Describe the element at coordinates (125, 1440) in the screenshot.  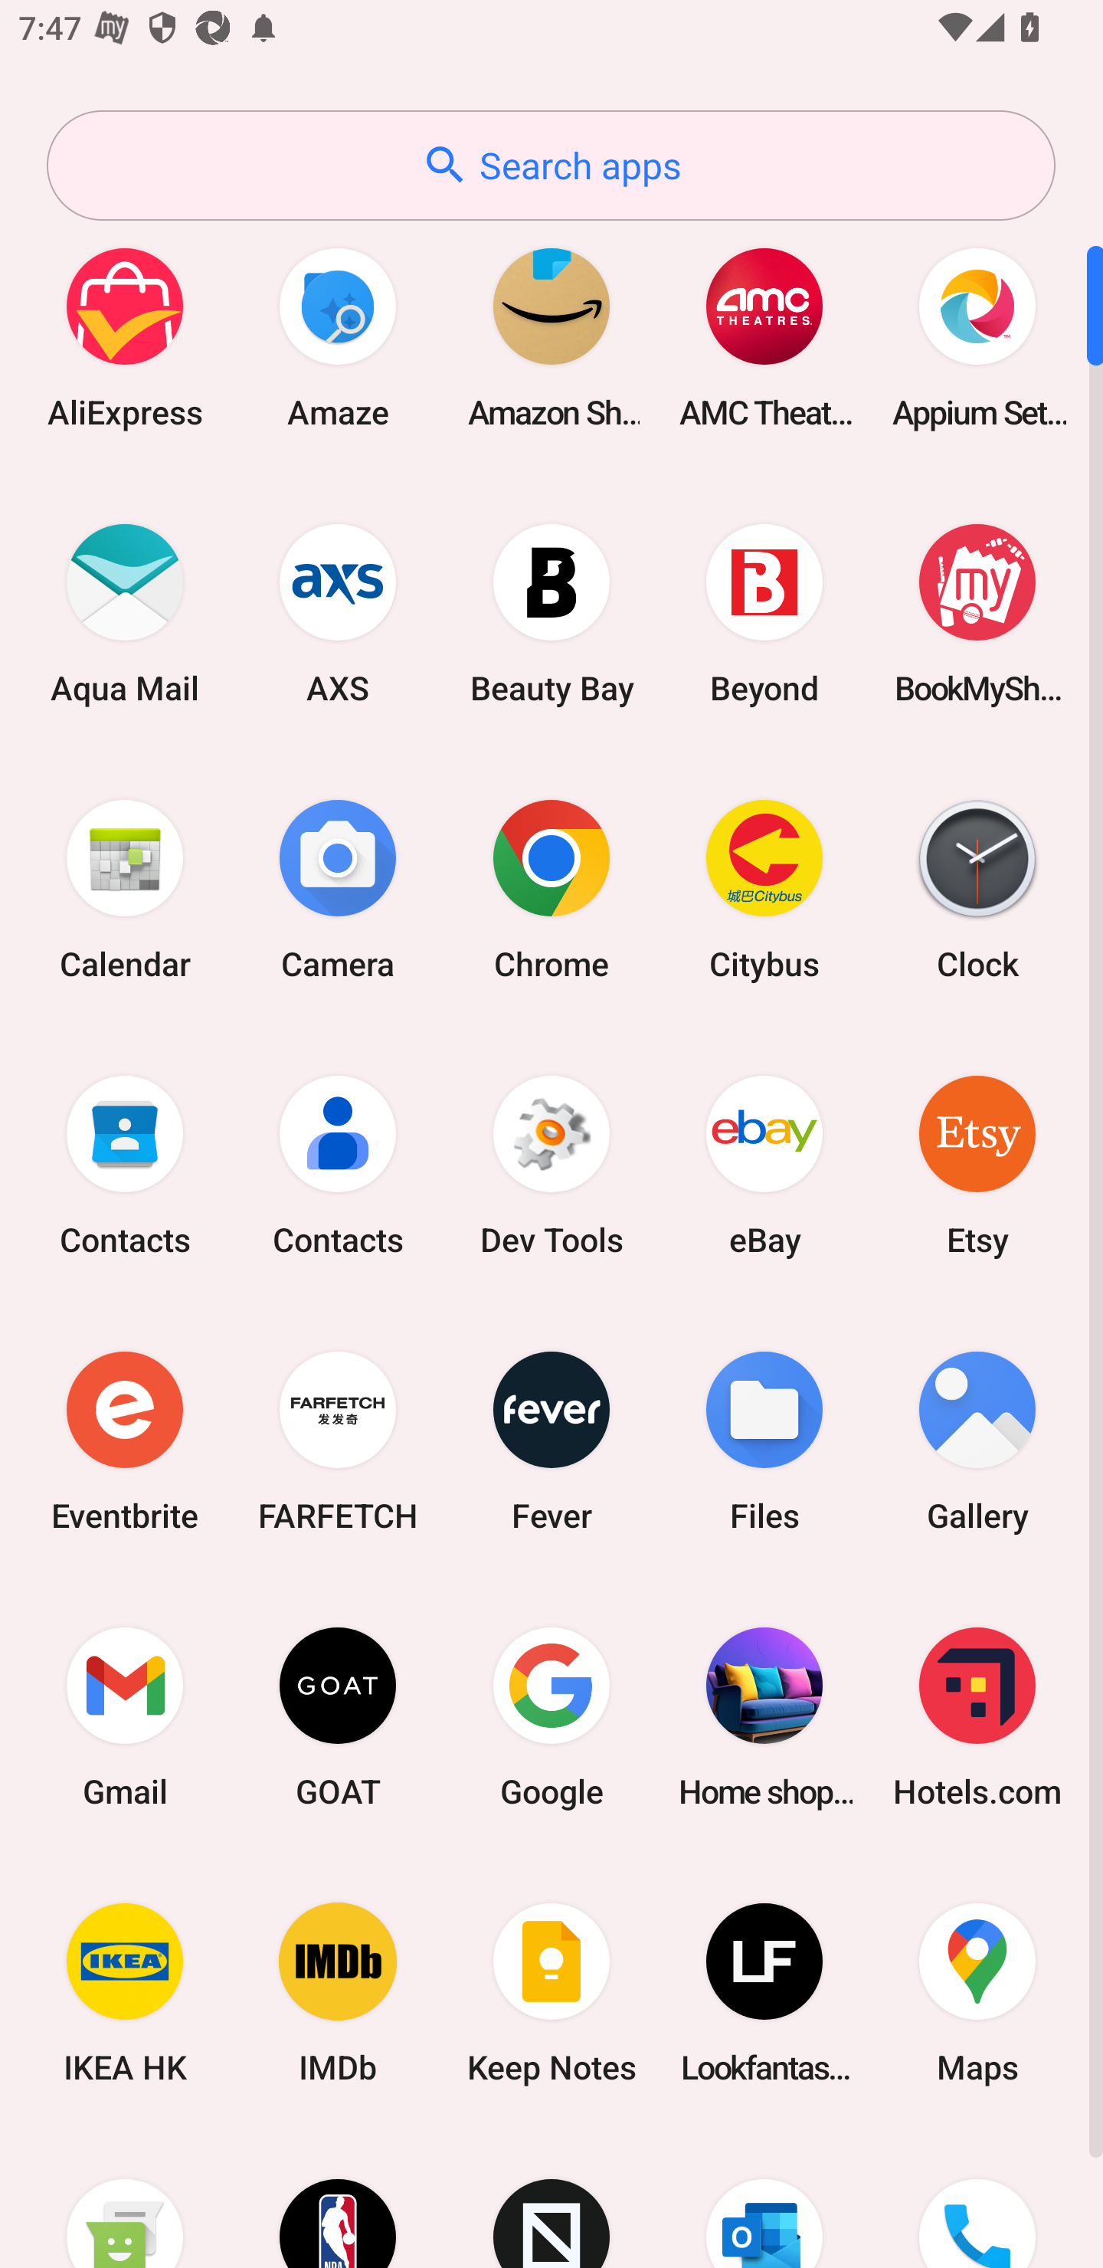
I see `Eventbrite` at that location.